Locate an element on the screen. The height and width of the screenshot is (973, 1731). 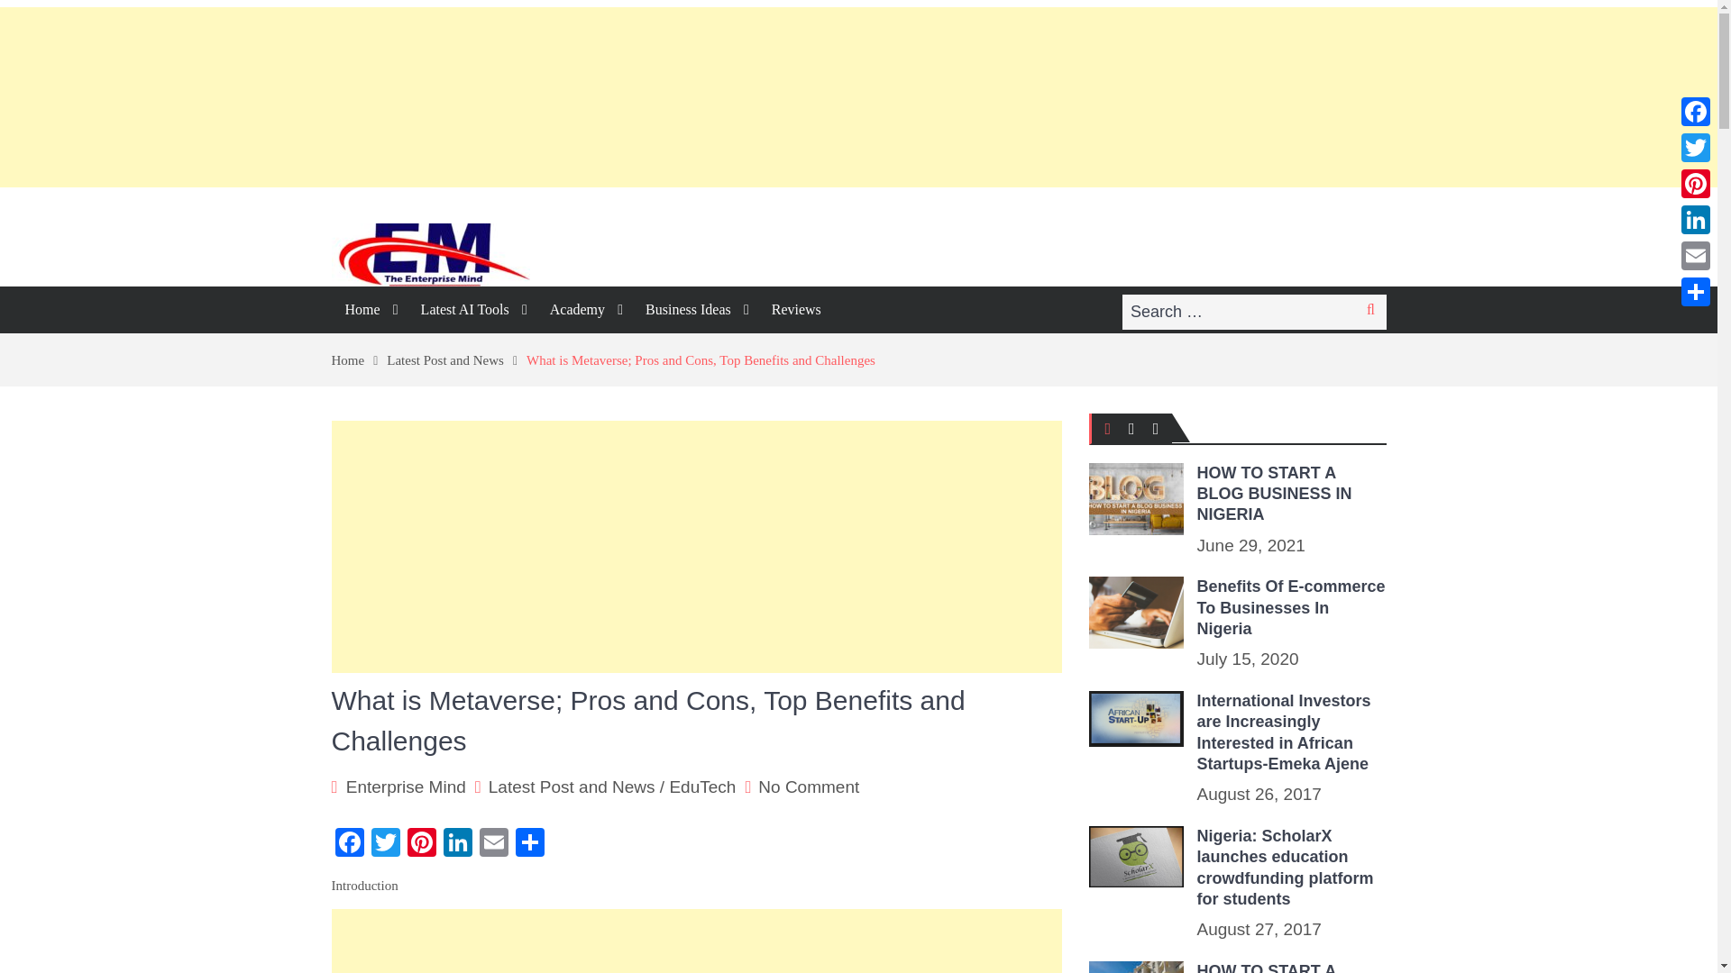
Facebook is located at coordinates (350, 844).